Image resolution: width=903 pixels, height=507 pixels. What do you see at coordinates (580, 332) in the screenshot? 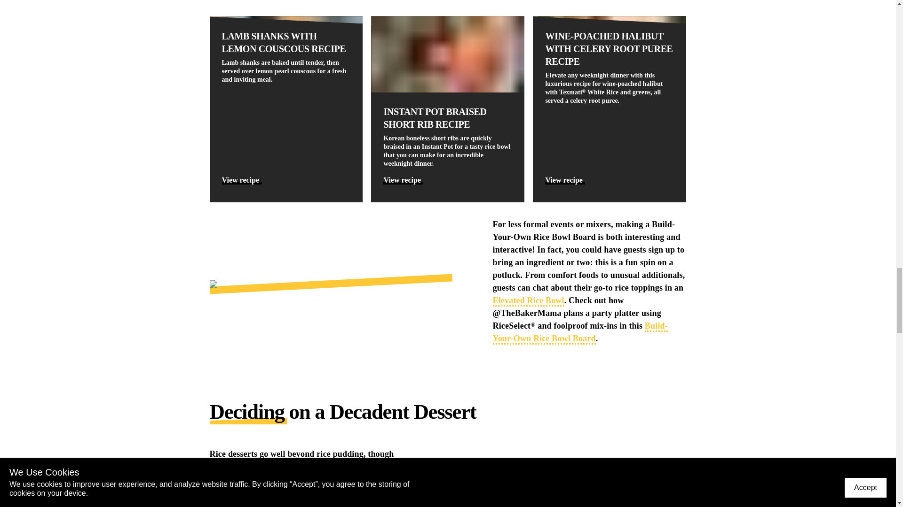
I see `Build-Your-Own Rice Bowl Board` at bounding box center [580, 332].